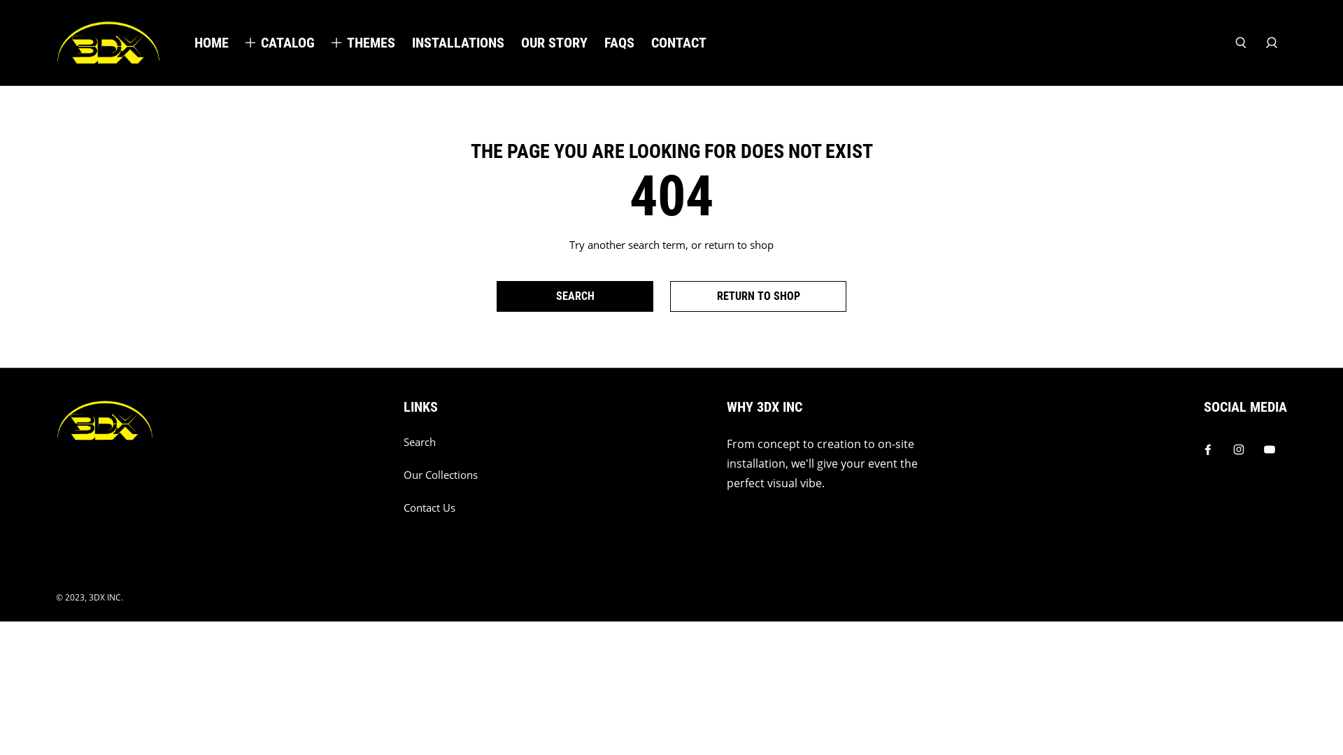 This screenshot has width=1343, height=755. What do you see at coordinates (106, 598) in the screenshot?
I see `3DX INC.` at bounding box center [106, 598].